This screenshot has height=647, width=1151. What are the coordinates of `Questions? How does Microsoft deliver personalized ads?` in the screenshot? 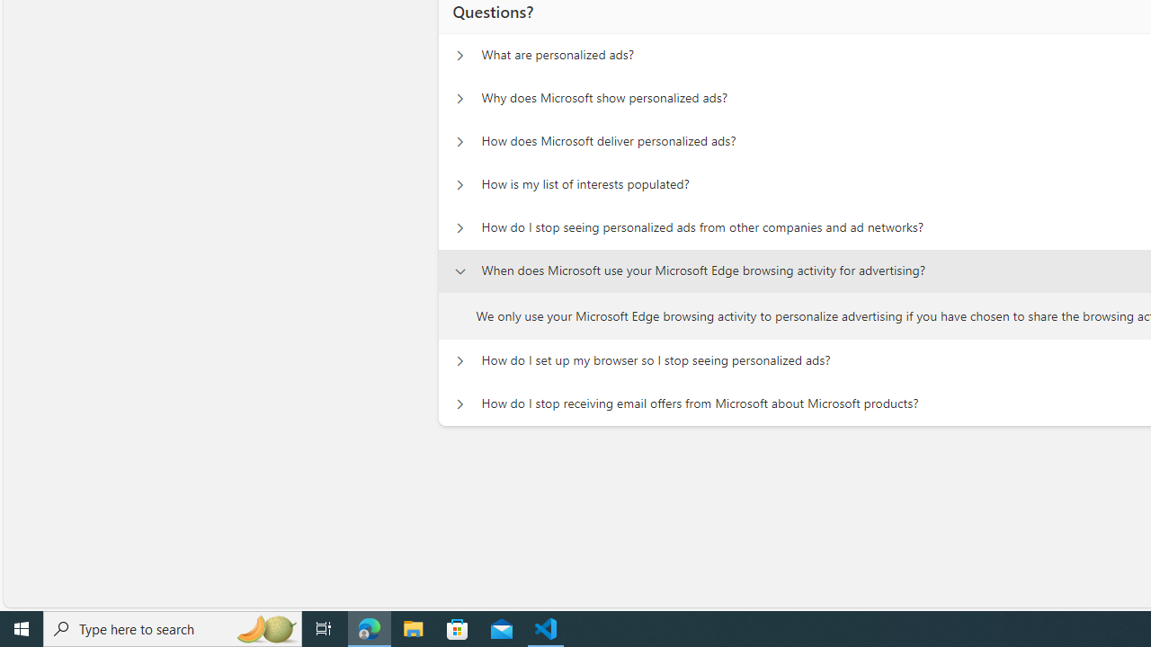 It's located at (460, 142).